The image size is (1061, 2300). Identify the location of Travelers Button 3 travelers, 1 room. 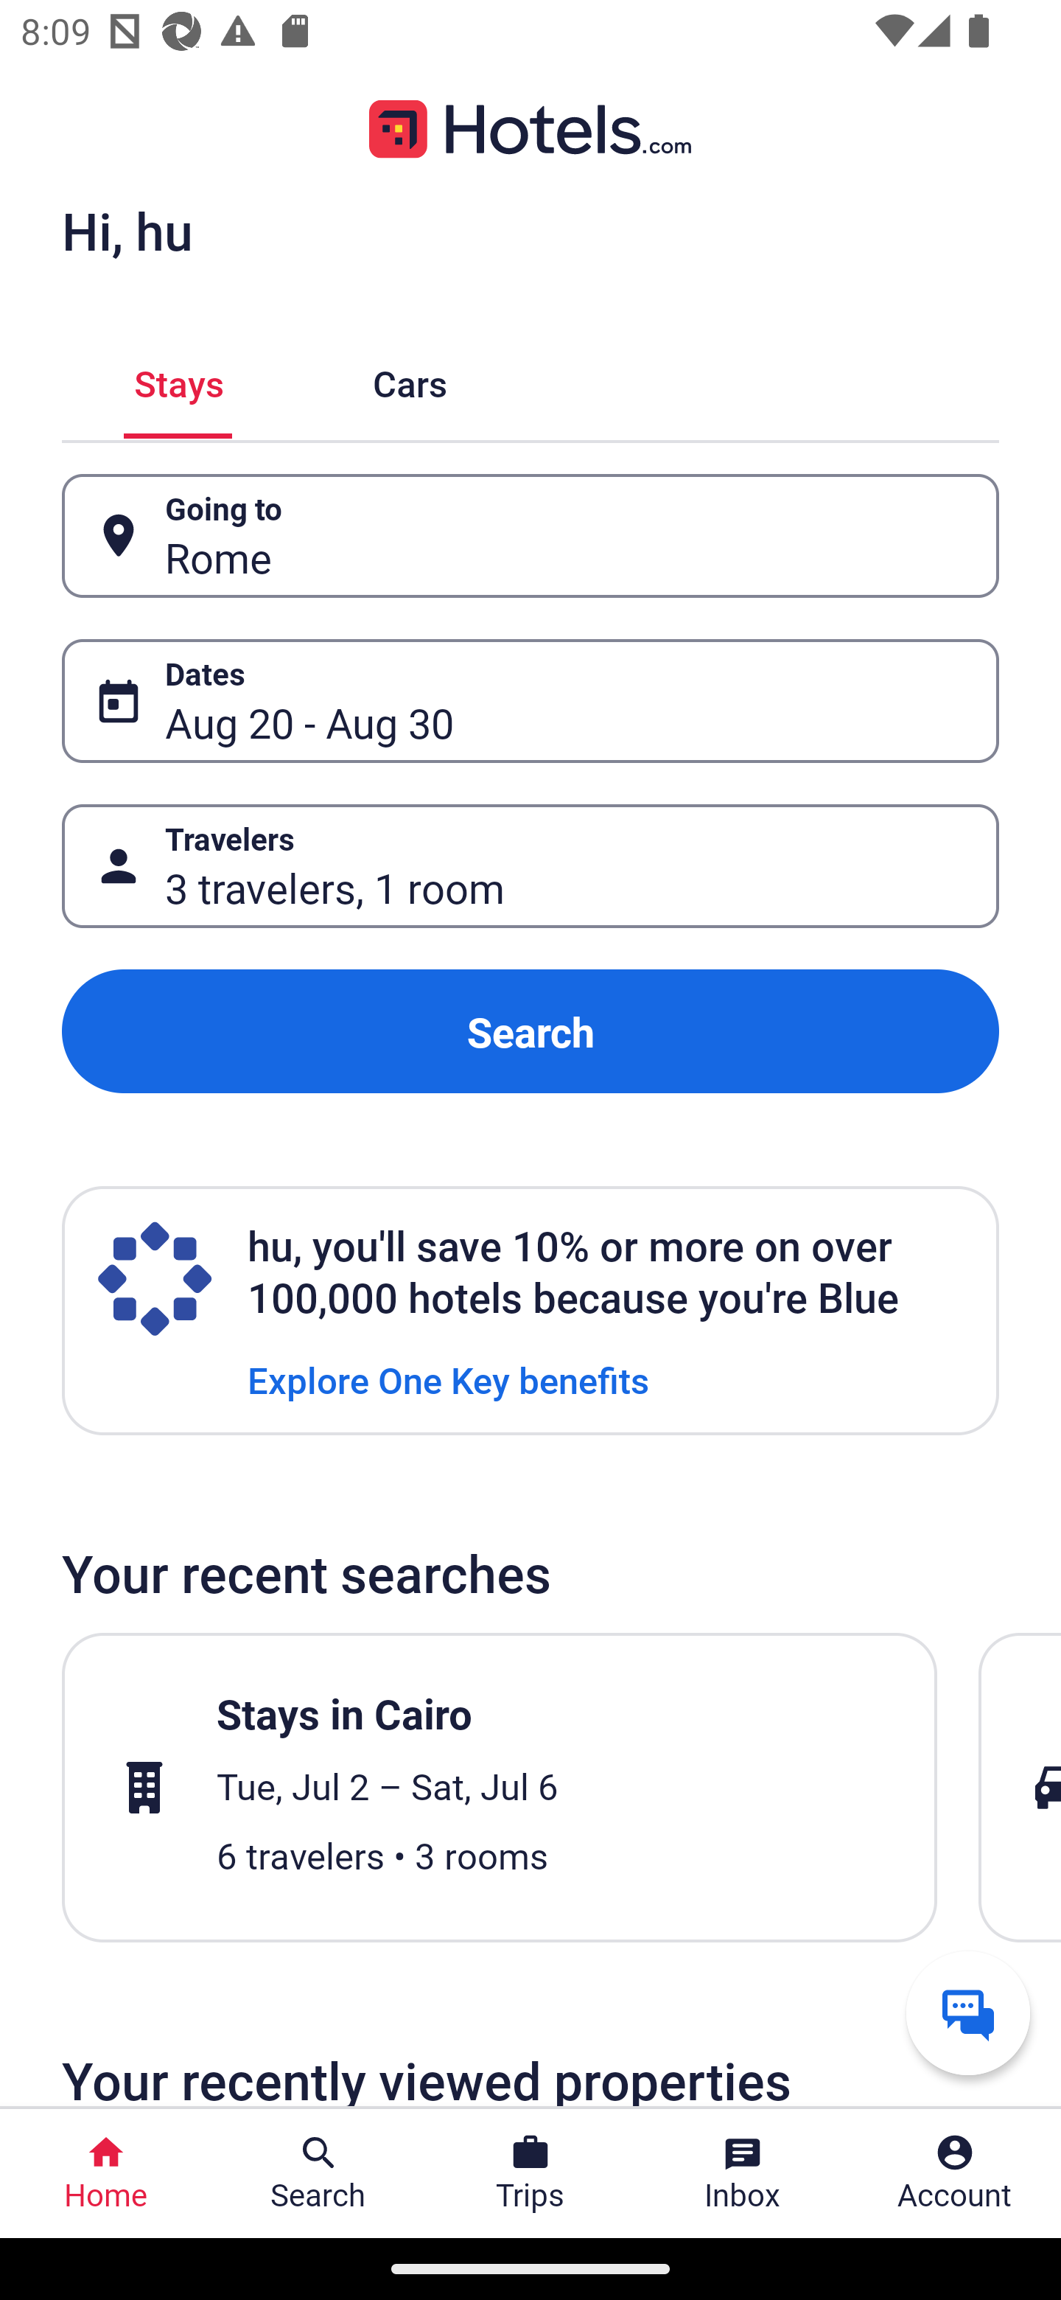
(530, 867).